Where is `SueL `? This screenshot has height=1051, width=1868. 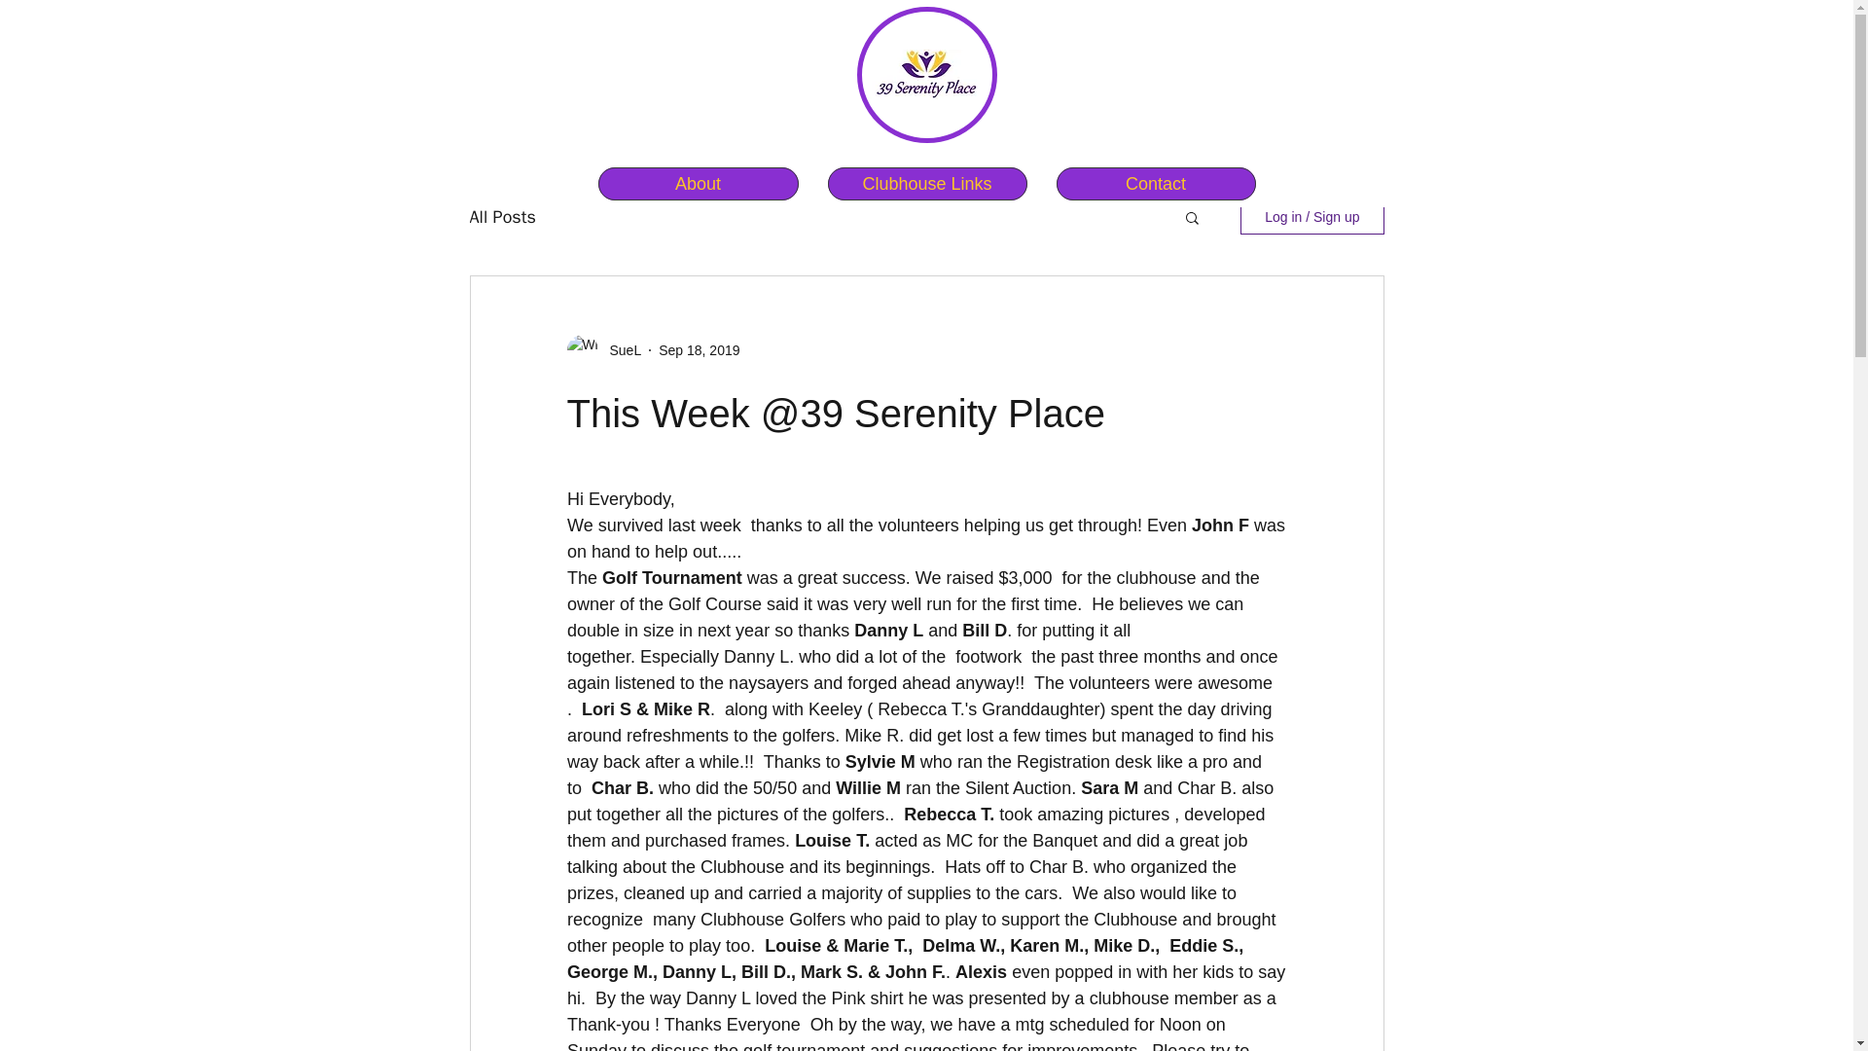 SueL  is located at coordinates (619, 350).